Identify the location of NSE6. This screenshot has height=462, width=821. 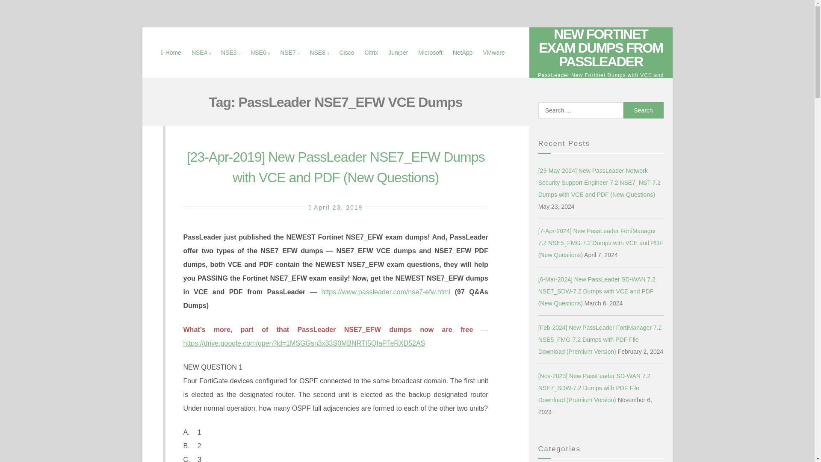
(260, 52).